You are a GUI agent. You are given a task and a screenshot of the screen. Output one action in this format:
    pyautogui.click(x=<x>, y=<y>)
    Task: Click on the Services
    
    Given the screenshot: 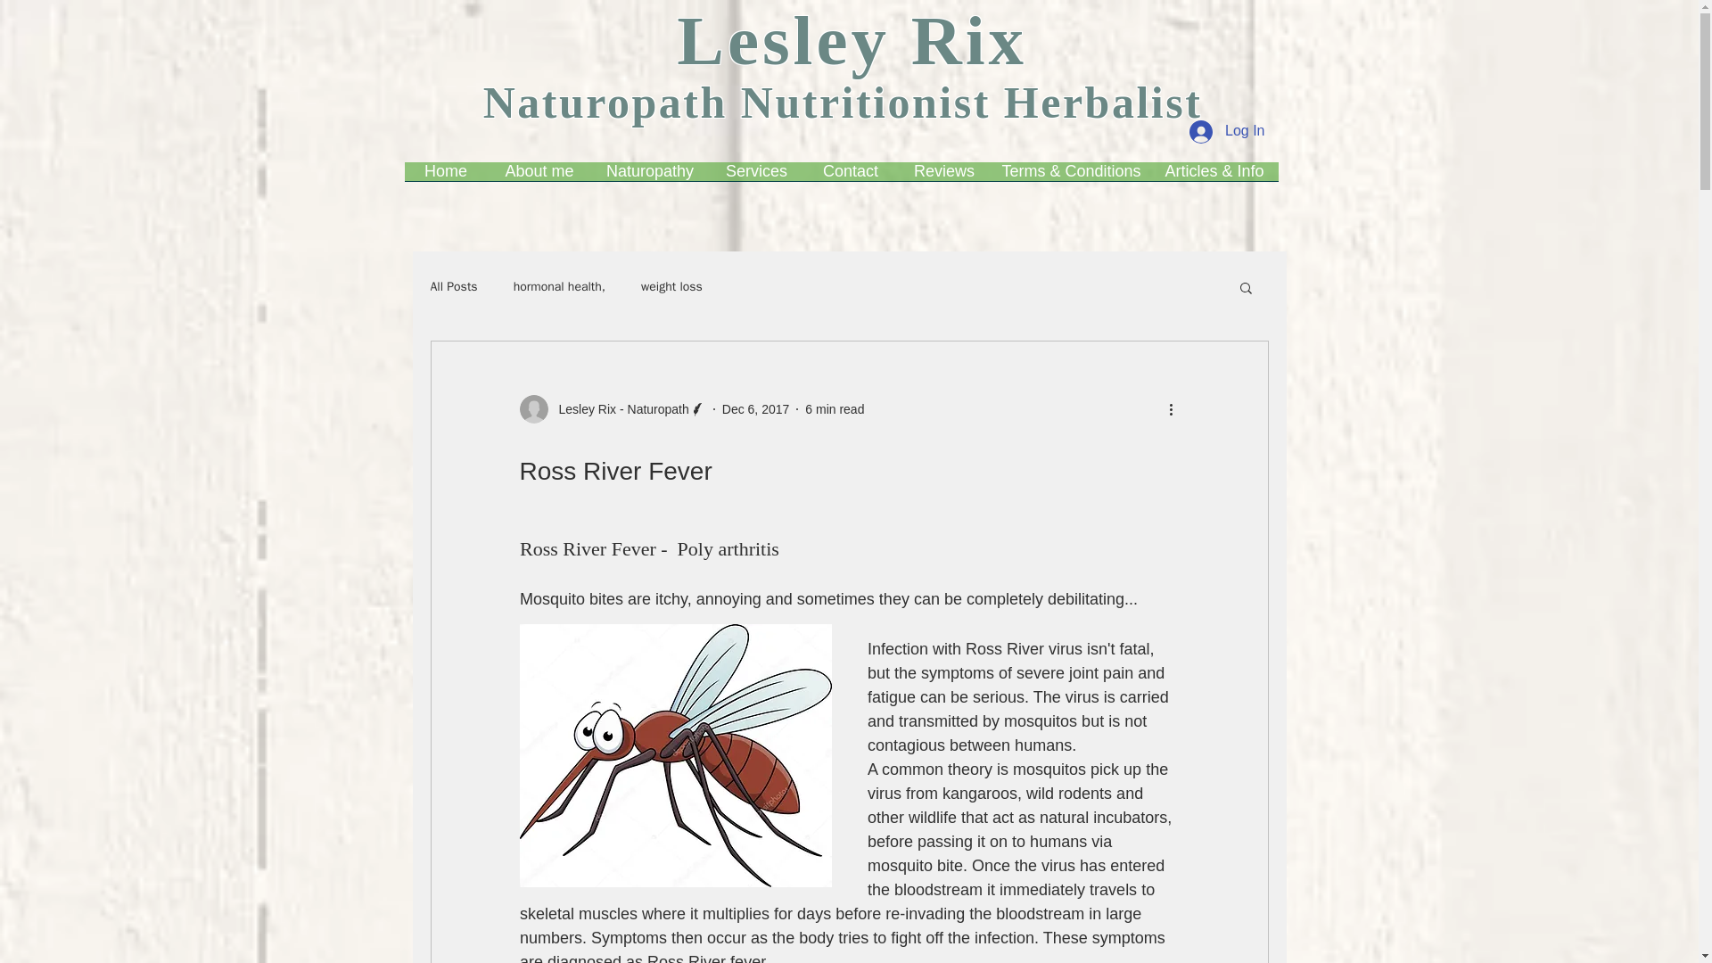 What is the action you would take?
    pyautogui.click(x=756, y=177)
    